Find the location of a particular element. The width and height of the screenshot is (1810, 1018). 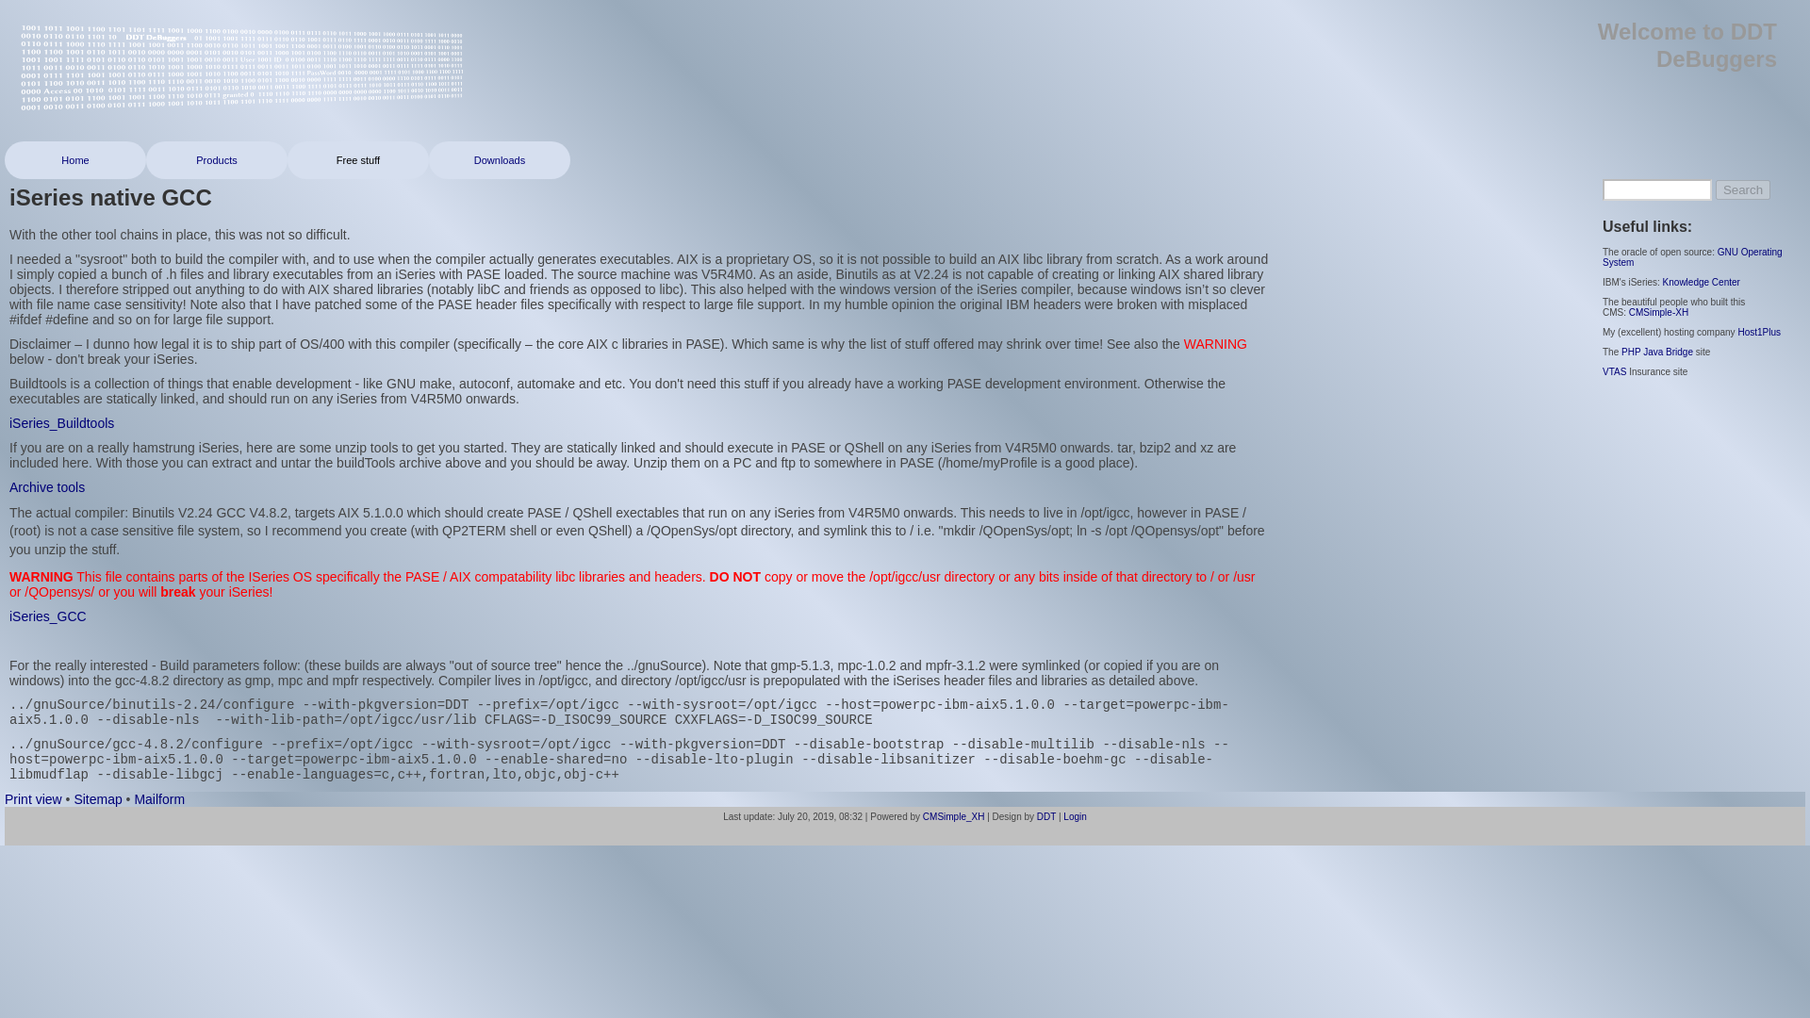

VTAS is located at coordinates (1614, 371).